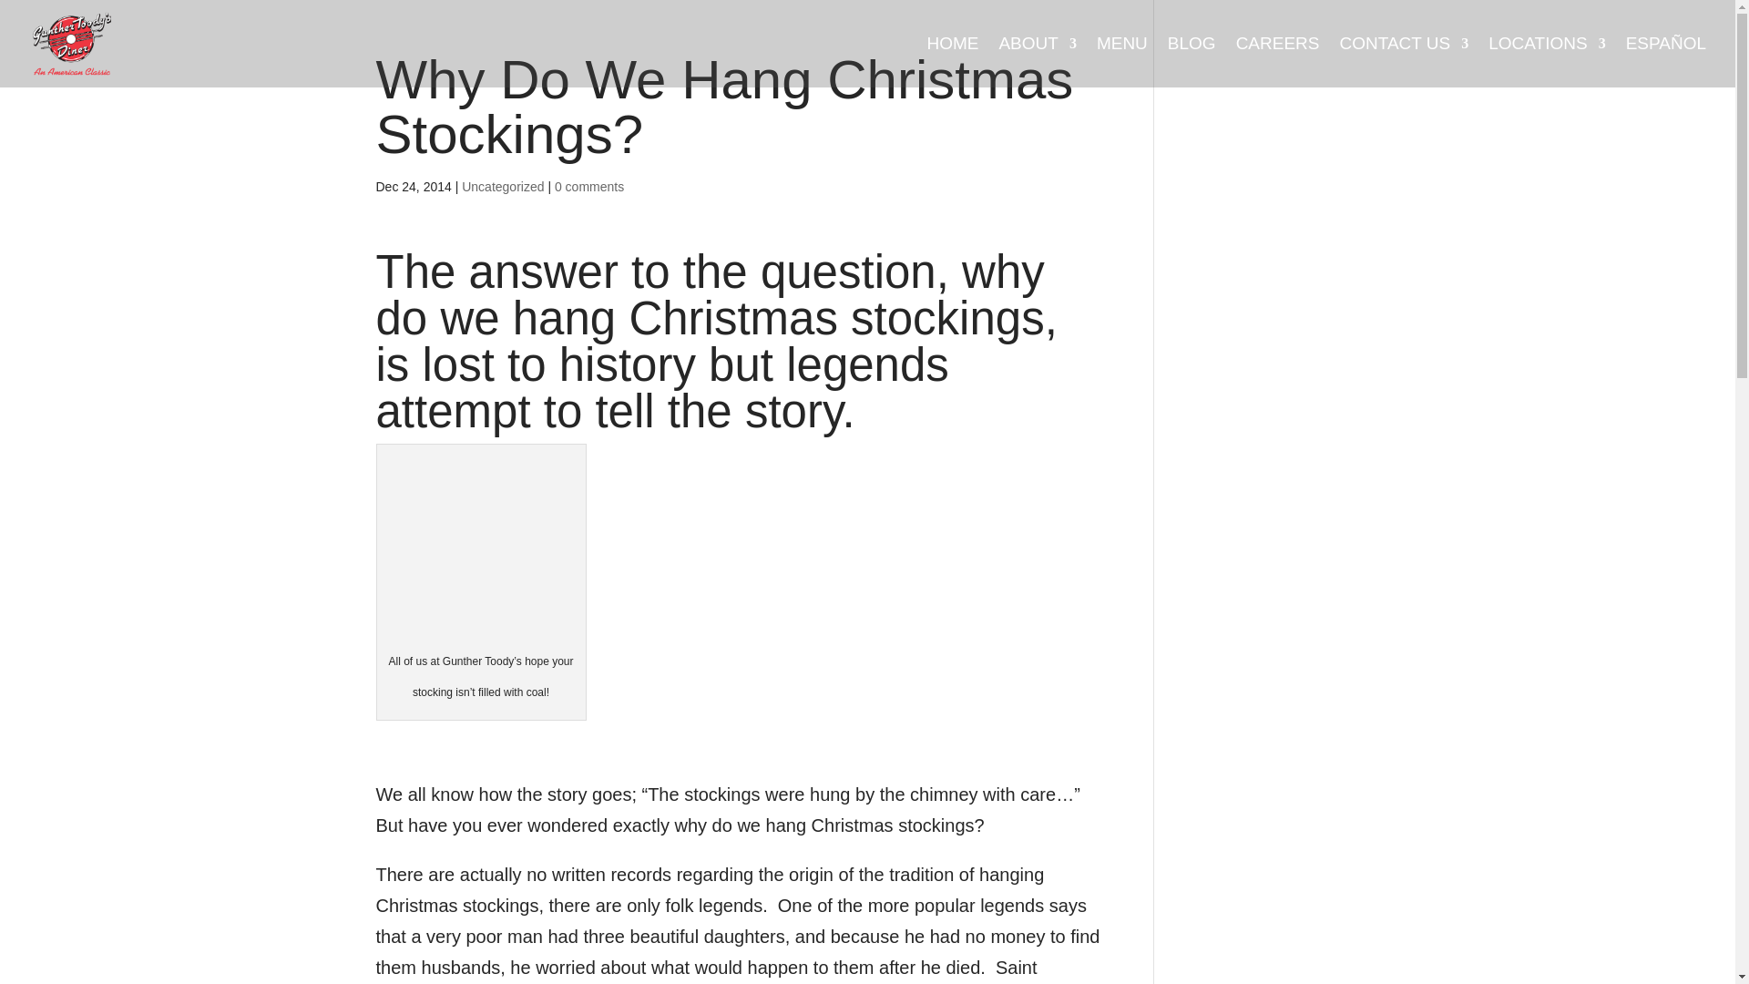  Describe the element at coordinates (1121, 62) in the screenshot. I see `MENU` at that location.